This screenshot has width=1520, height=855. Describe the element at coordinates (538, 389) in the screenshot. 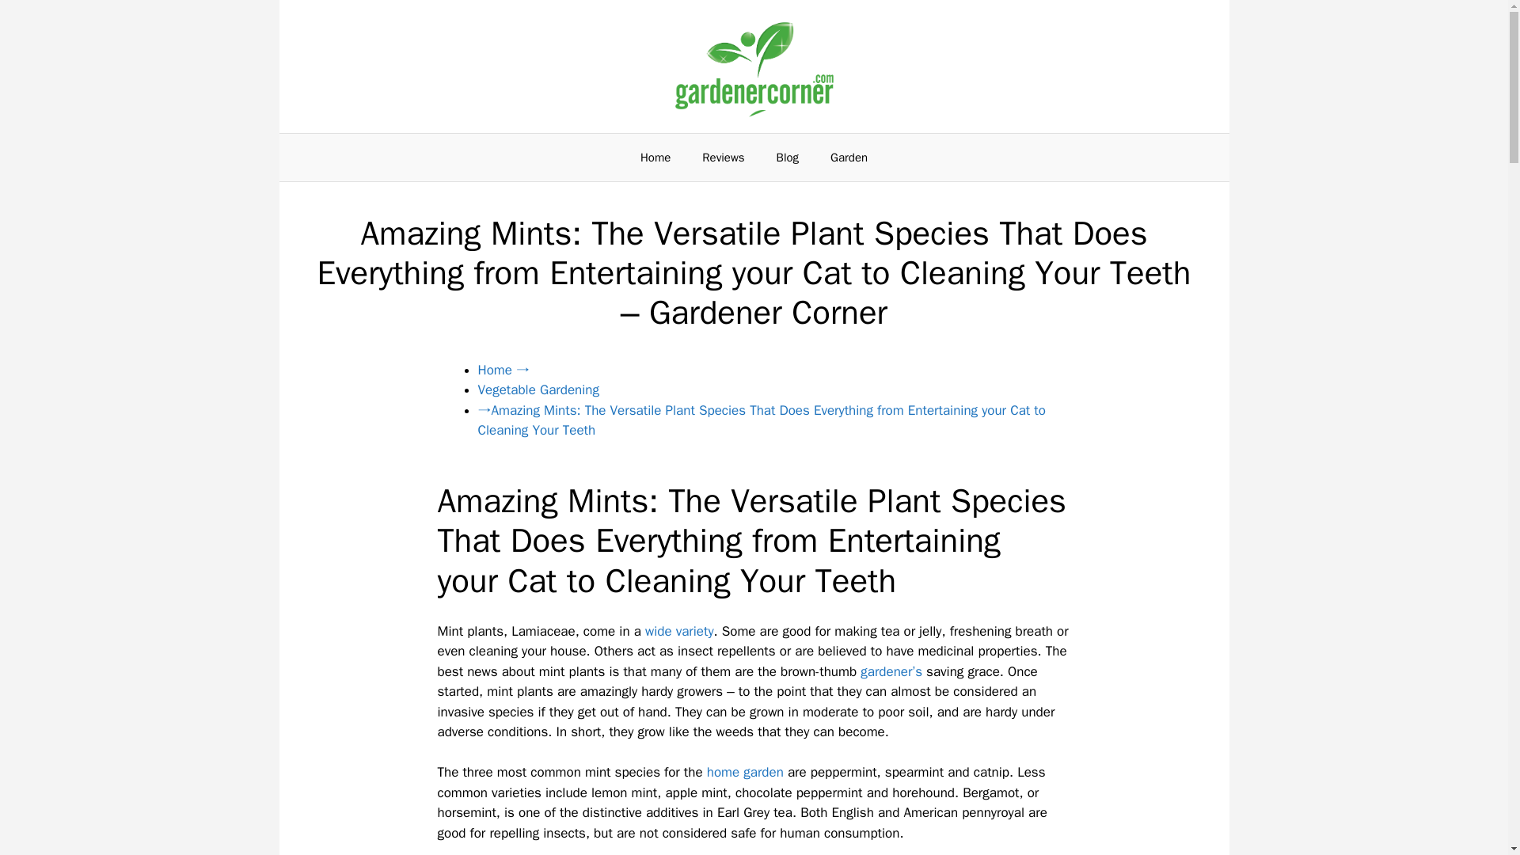

I see `Vegetable Gardening` at that location.